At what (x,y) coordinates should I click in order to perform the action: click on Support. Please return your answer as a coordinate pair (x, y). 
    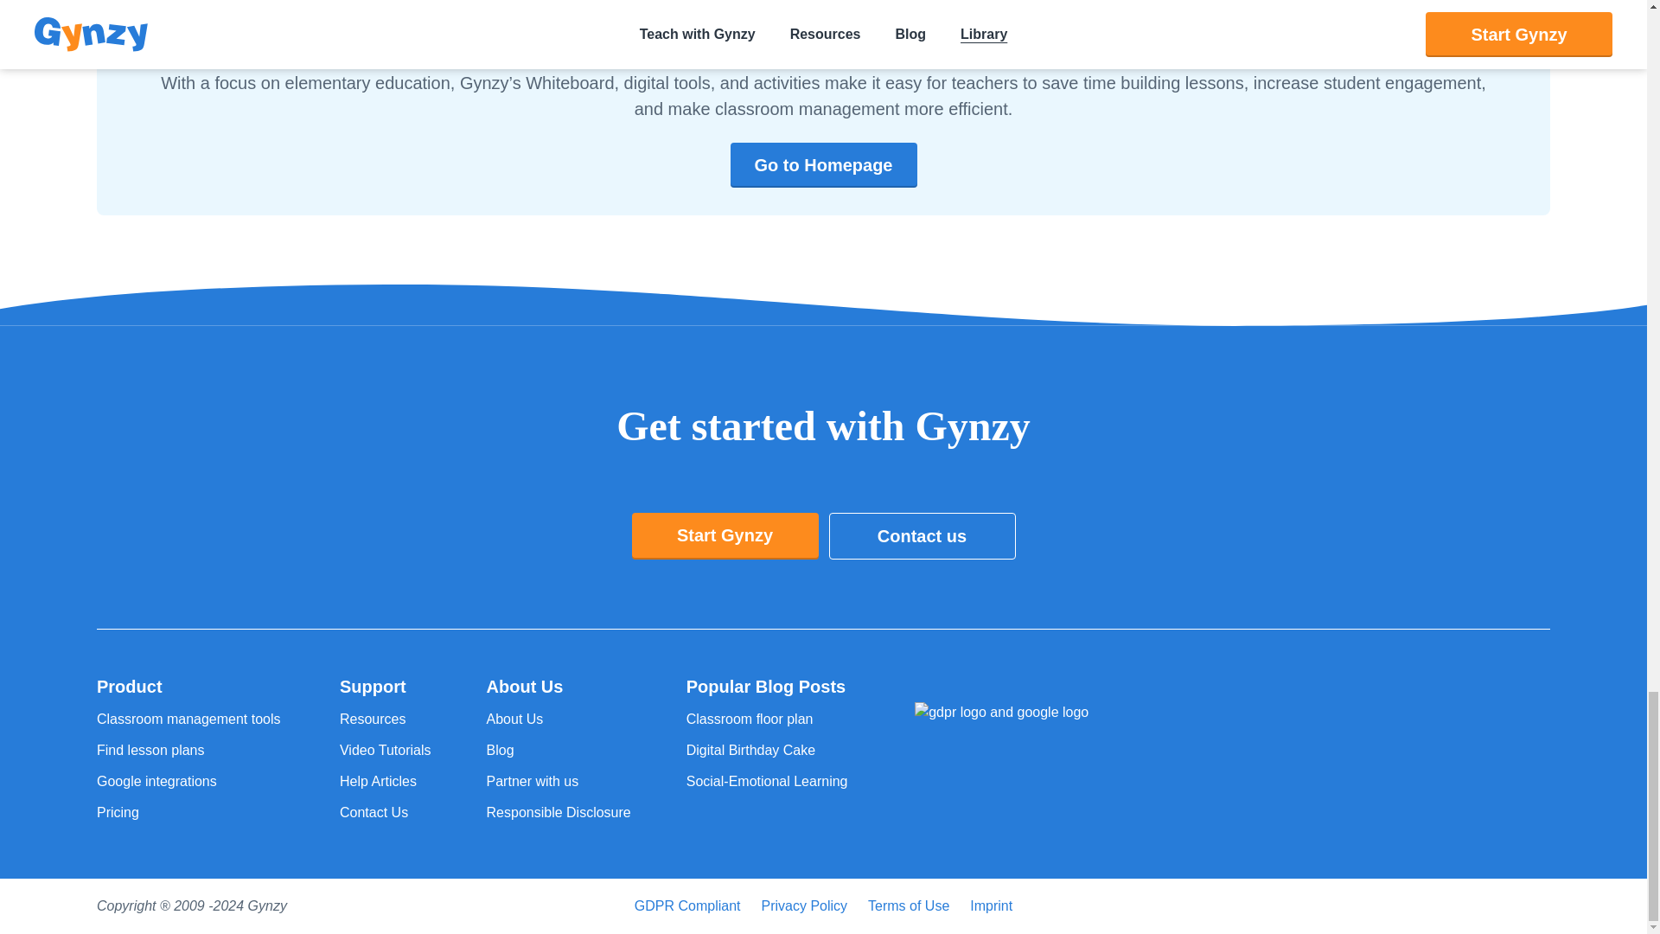
    Looking at the image, I should click on (386, 686).